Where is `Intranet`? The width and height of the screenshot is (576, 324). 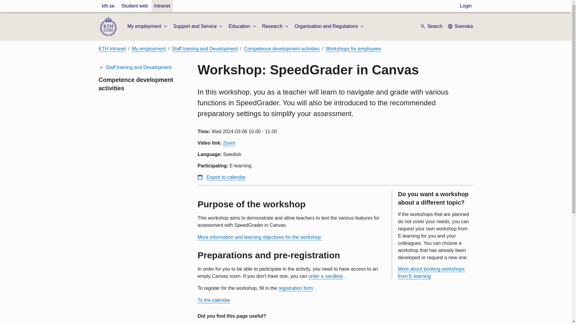 Intranet is located at coordinates (162, 6).